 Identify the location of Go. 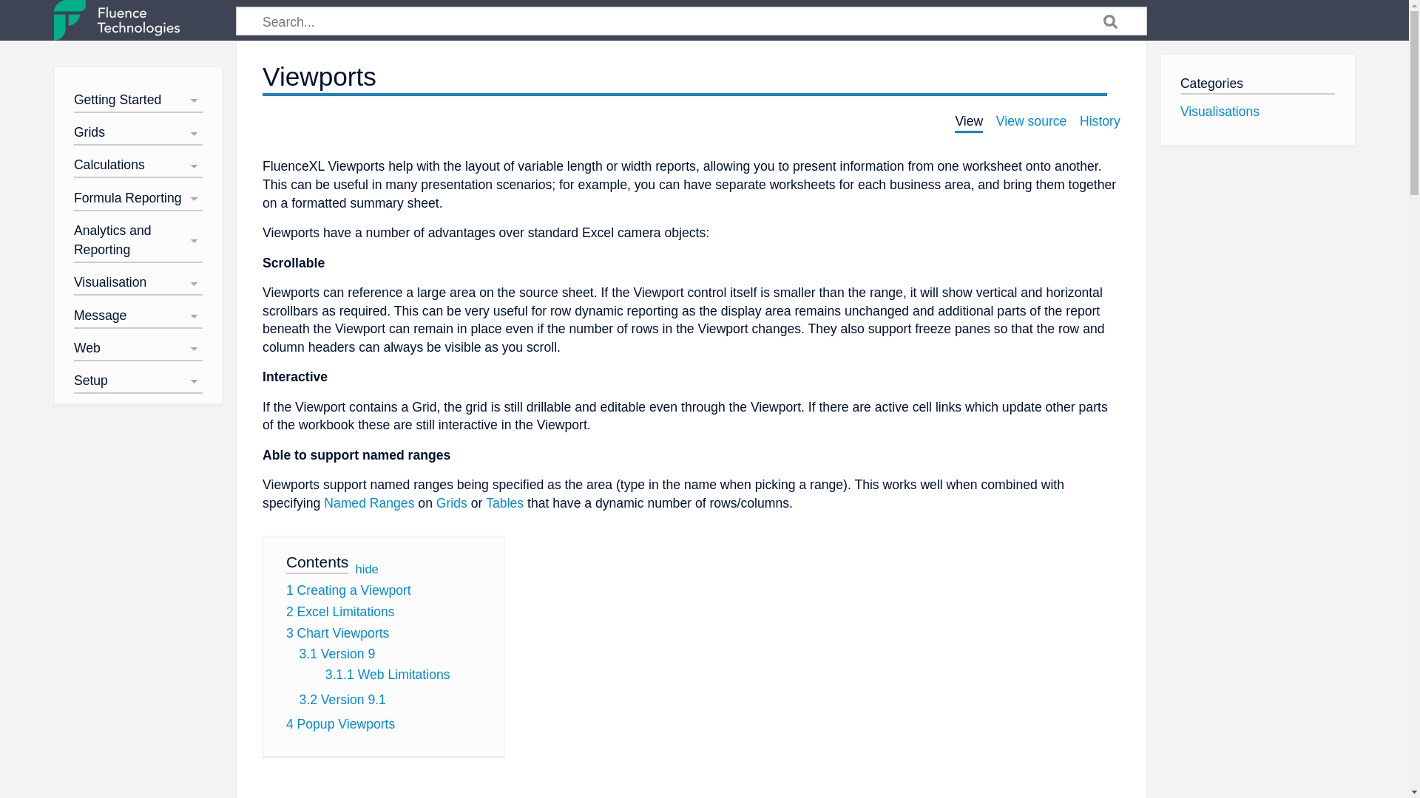
(1111, 24).